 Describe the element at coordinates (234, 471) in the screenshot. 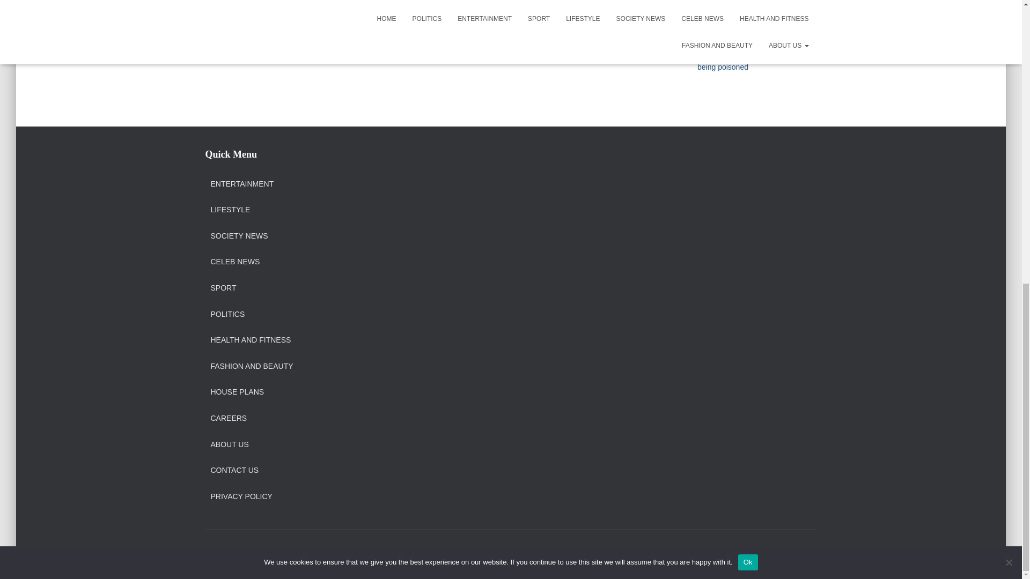

I see `CONTACT US` at that location.